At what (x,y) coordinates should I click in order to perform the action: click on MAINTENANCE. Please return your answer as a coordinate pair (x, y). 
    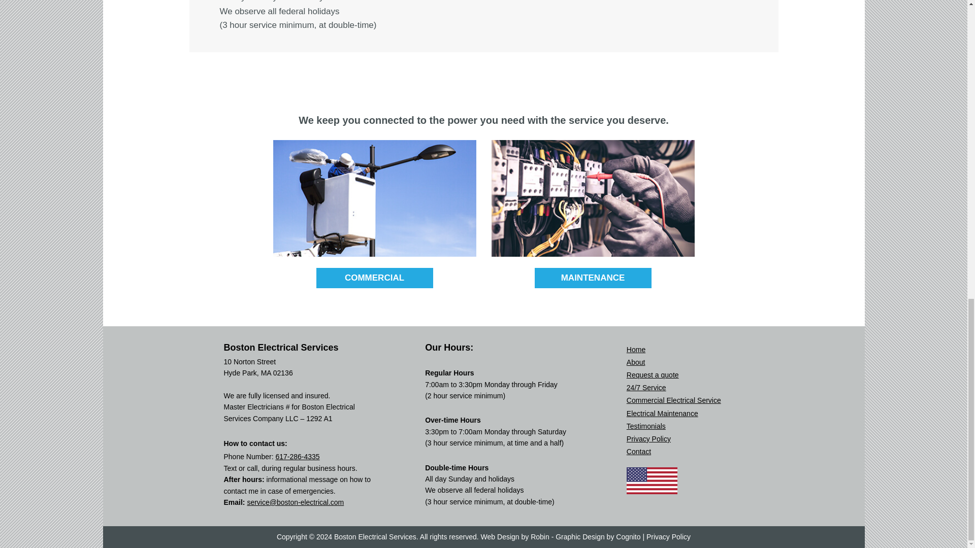
    Looking at the image, I should click on (593, 278).